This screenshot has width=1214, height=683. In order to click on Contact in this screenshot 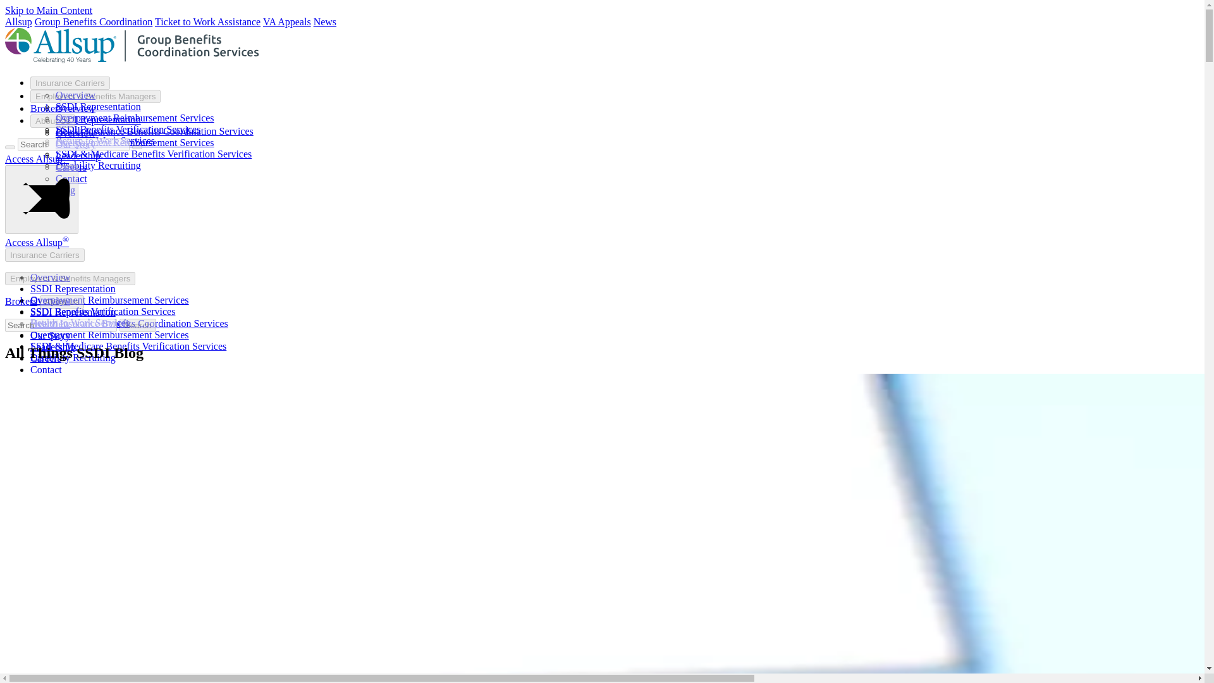, I will do `click(71, 178)`.